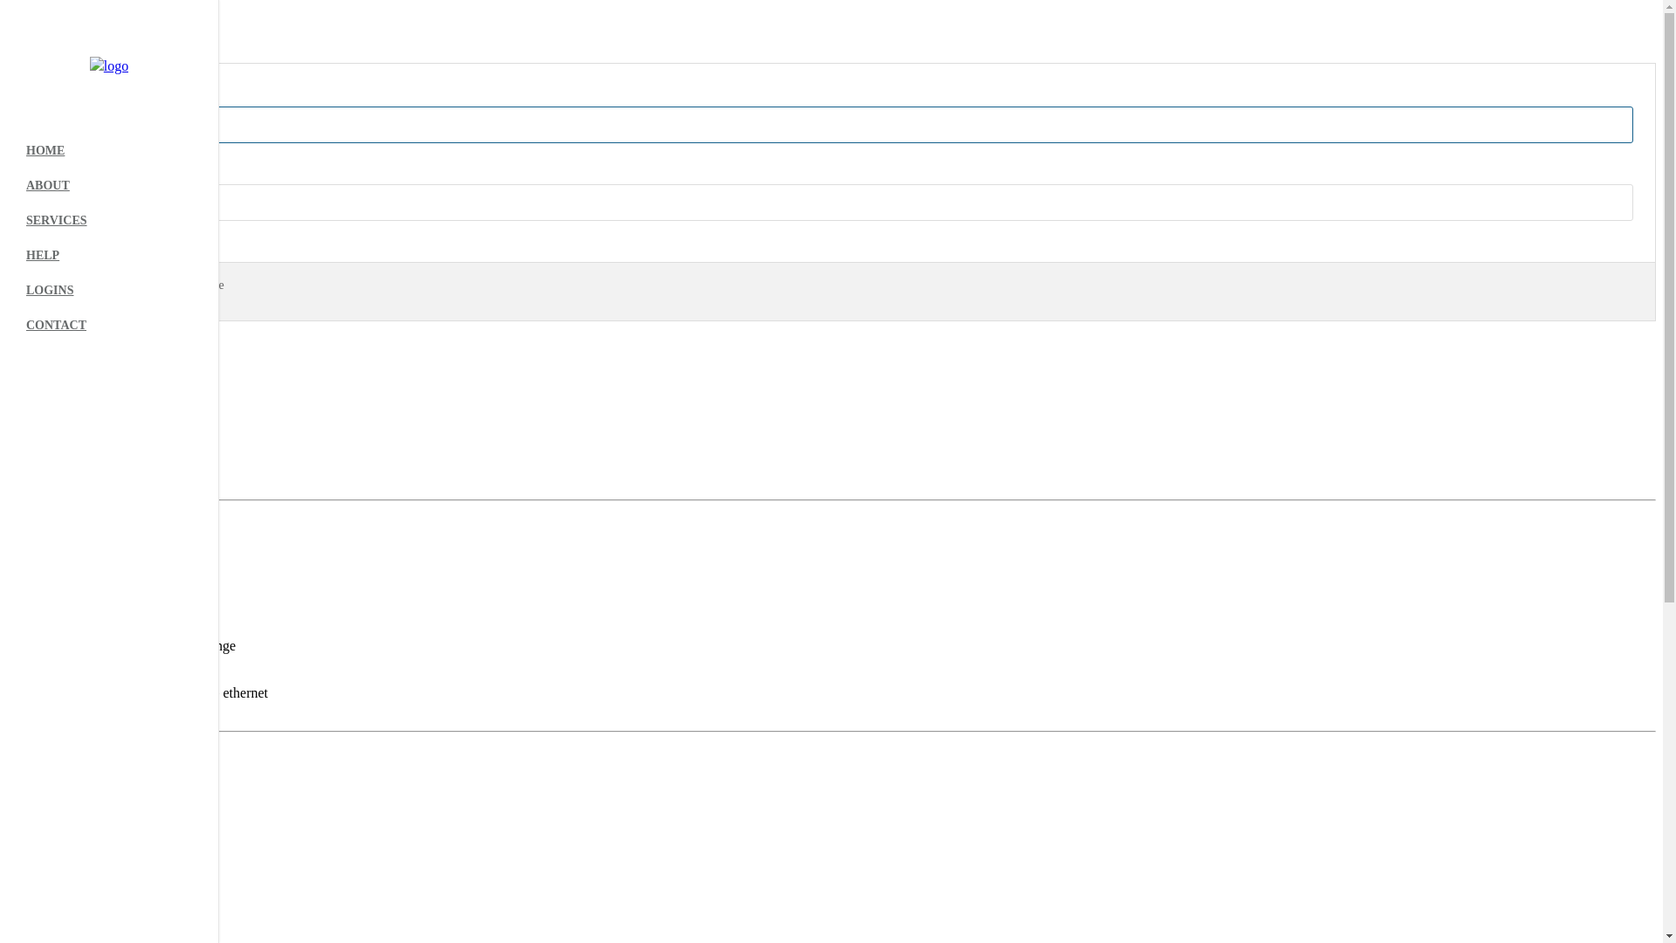 Image resolution: width=1676 pixels, height=943 pixels. What do you see at coordinates (109, 256) in the screenshot?
I see `HELP` at bounding box center [109, 256].